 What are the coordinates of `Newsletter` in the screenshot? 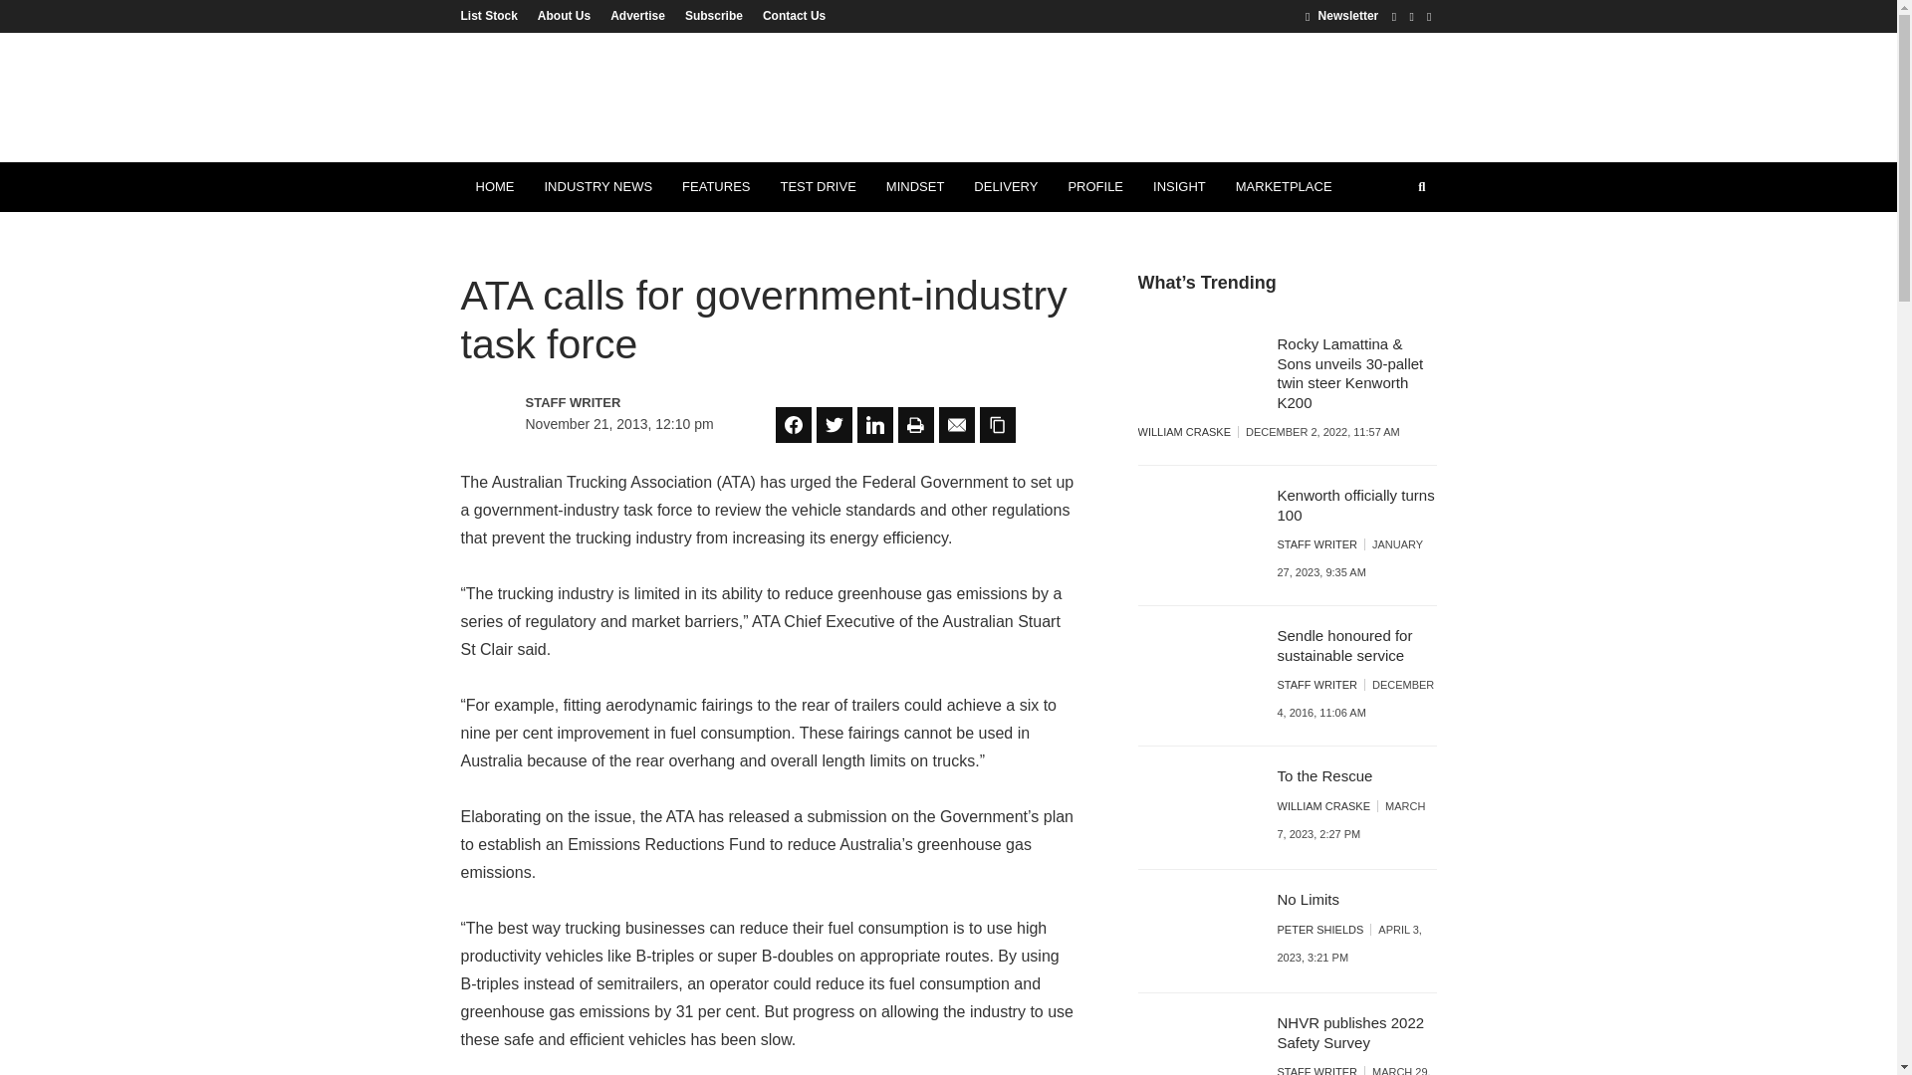 It's located at (1342, 15).